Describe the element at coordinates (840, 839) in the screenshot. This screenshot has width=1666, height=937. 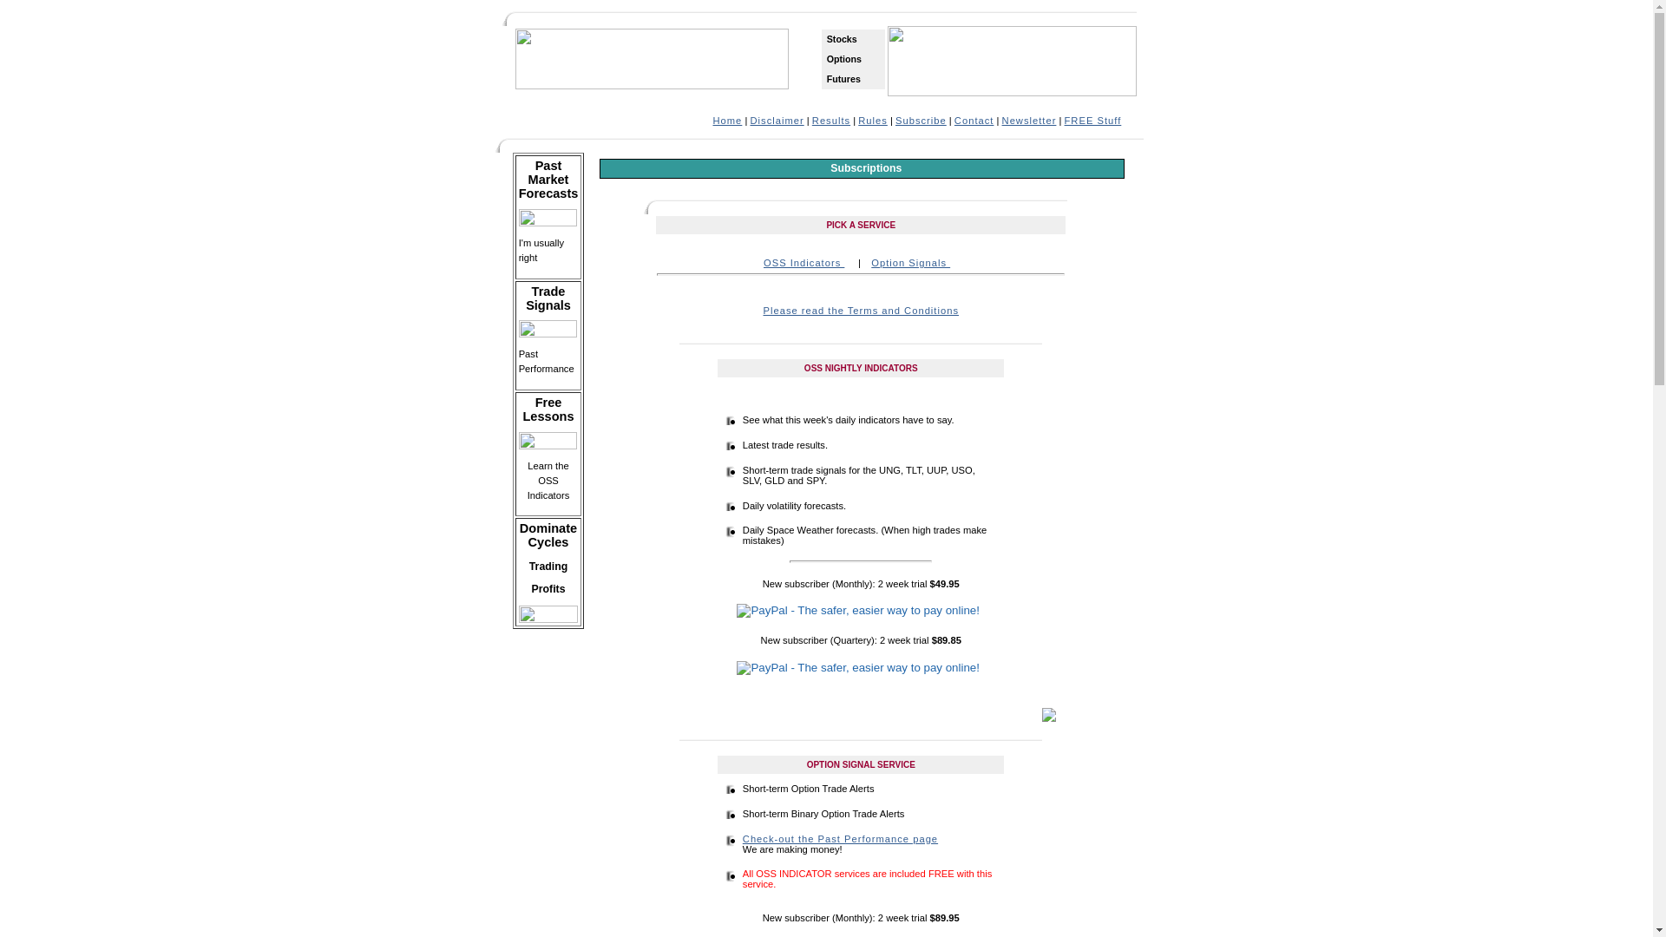
I see `Check-out the Past Performance page` at that location.